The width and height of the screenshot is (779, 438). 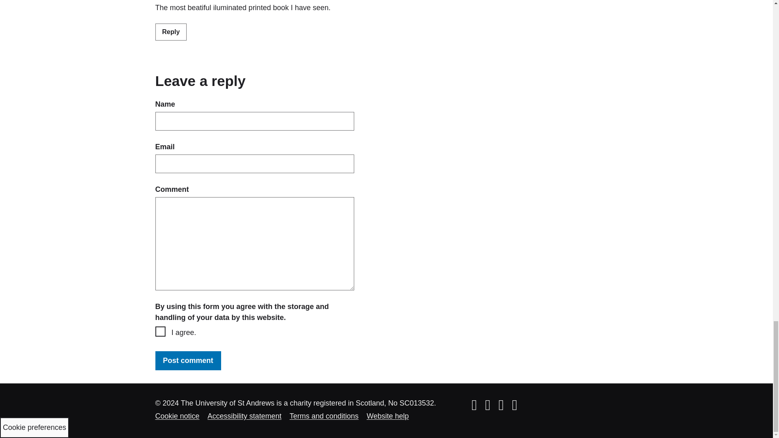 What do you see at coordinates (177, 416) in the screenshot?
I see `Cookie notice` at bounding box center [177, 416].